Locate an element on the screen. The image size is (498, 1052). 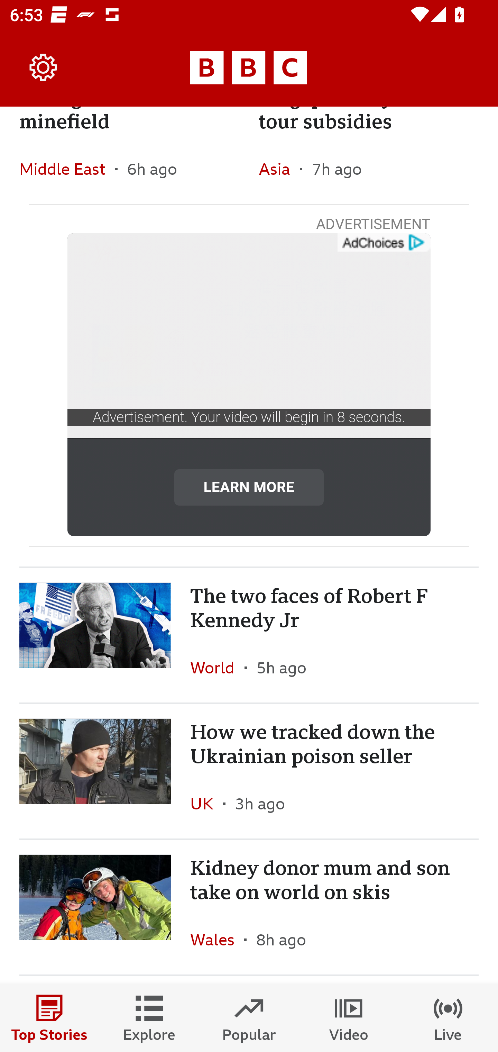
Live is located at coordinates (448, 1018).